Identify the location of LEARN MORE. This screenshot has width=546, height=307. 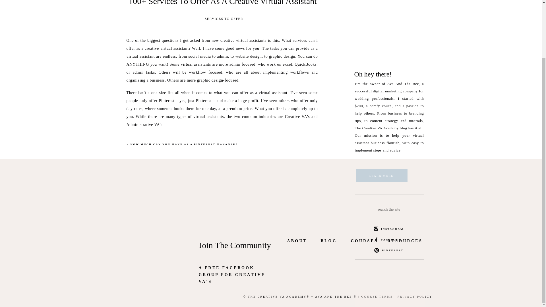
(381, 176).